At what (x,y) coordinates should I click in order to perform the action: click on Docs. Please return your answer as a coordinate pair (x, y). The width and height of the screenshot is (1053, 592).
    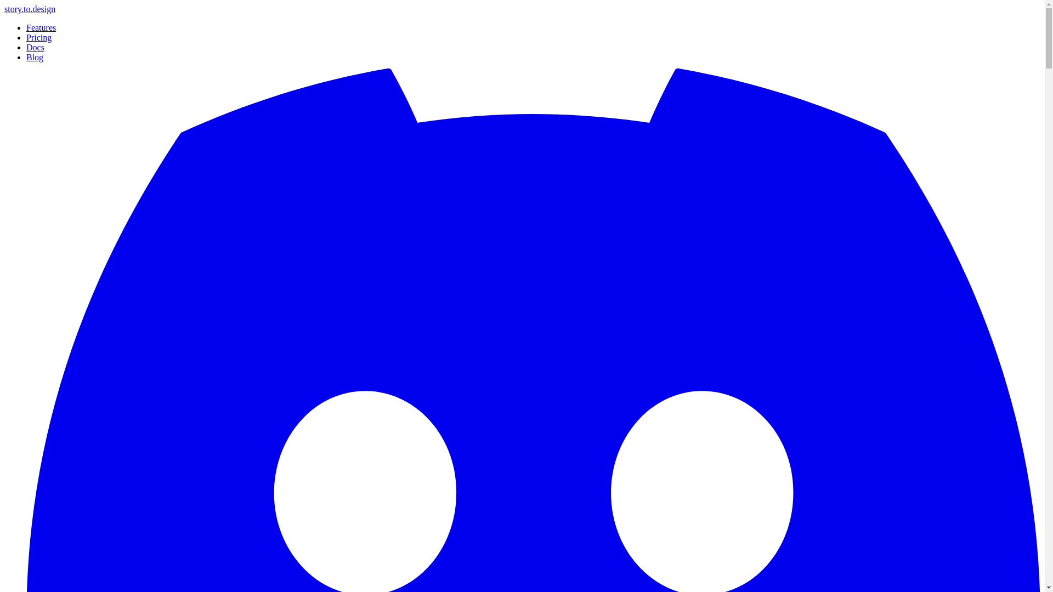
    Looking at the image, I should click on (35, 47).